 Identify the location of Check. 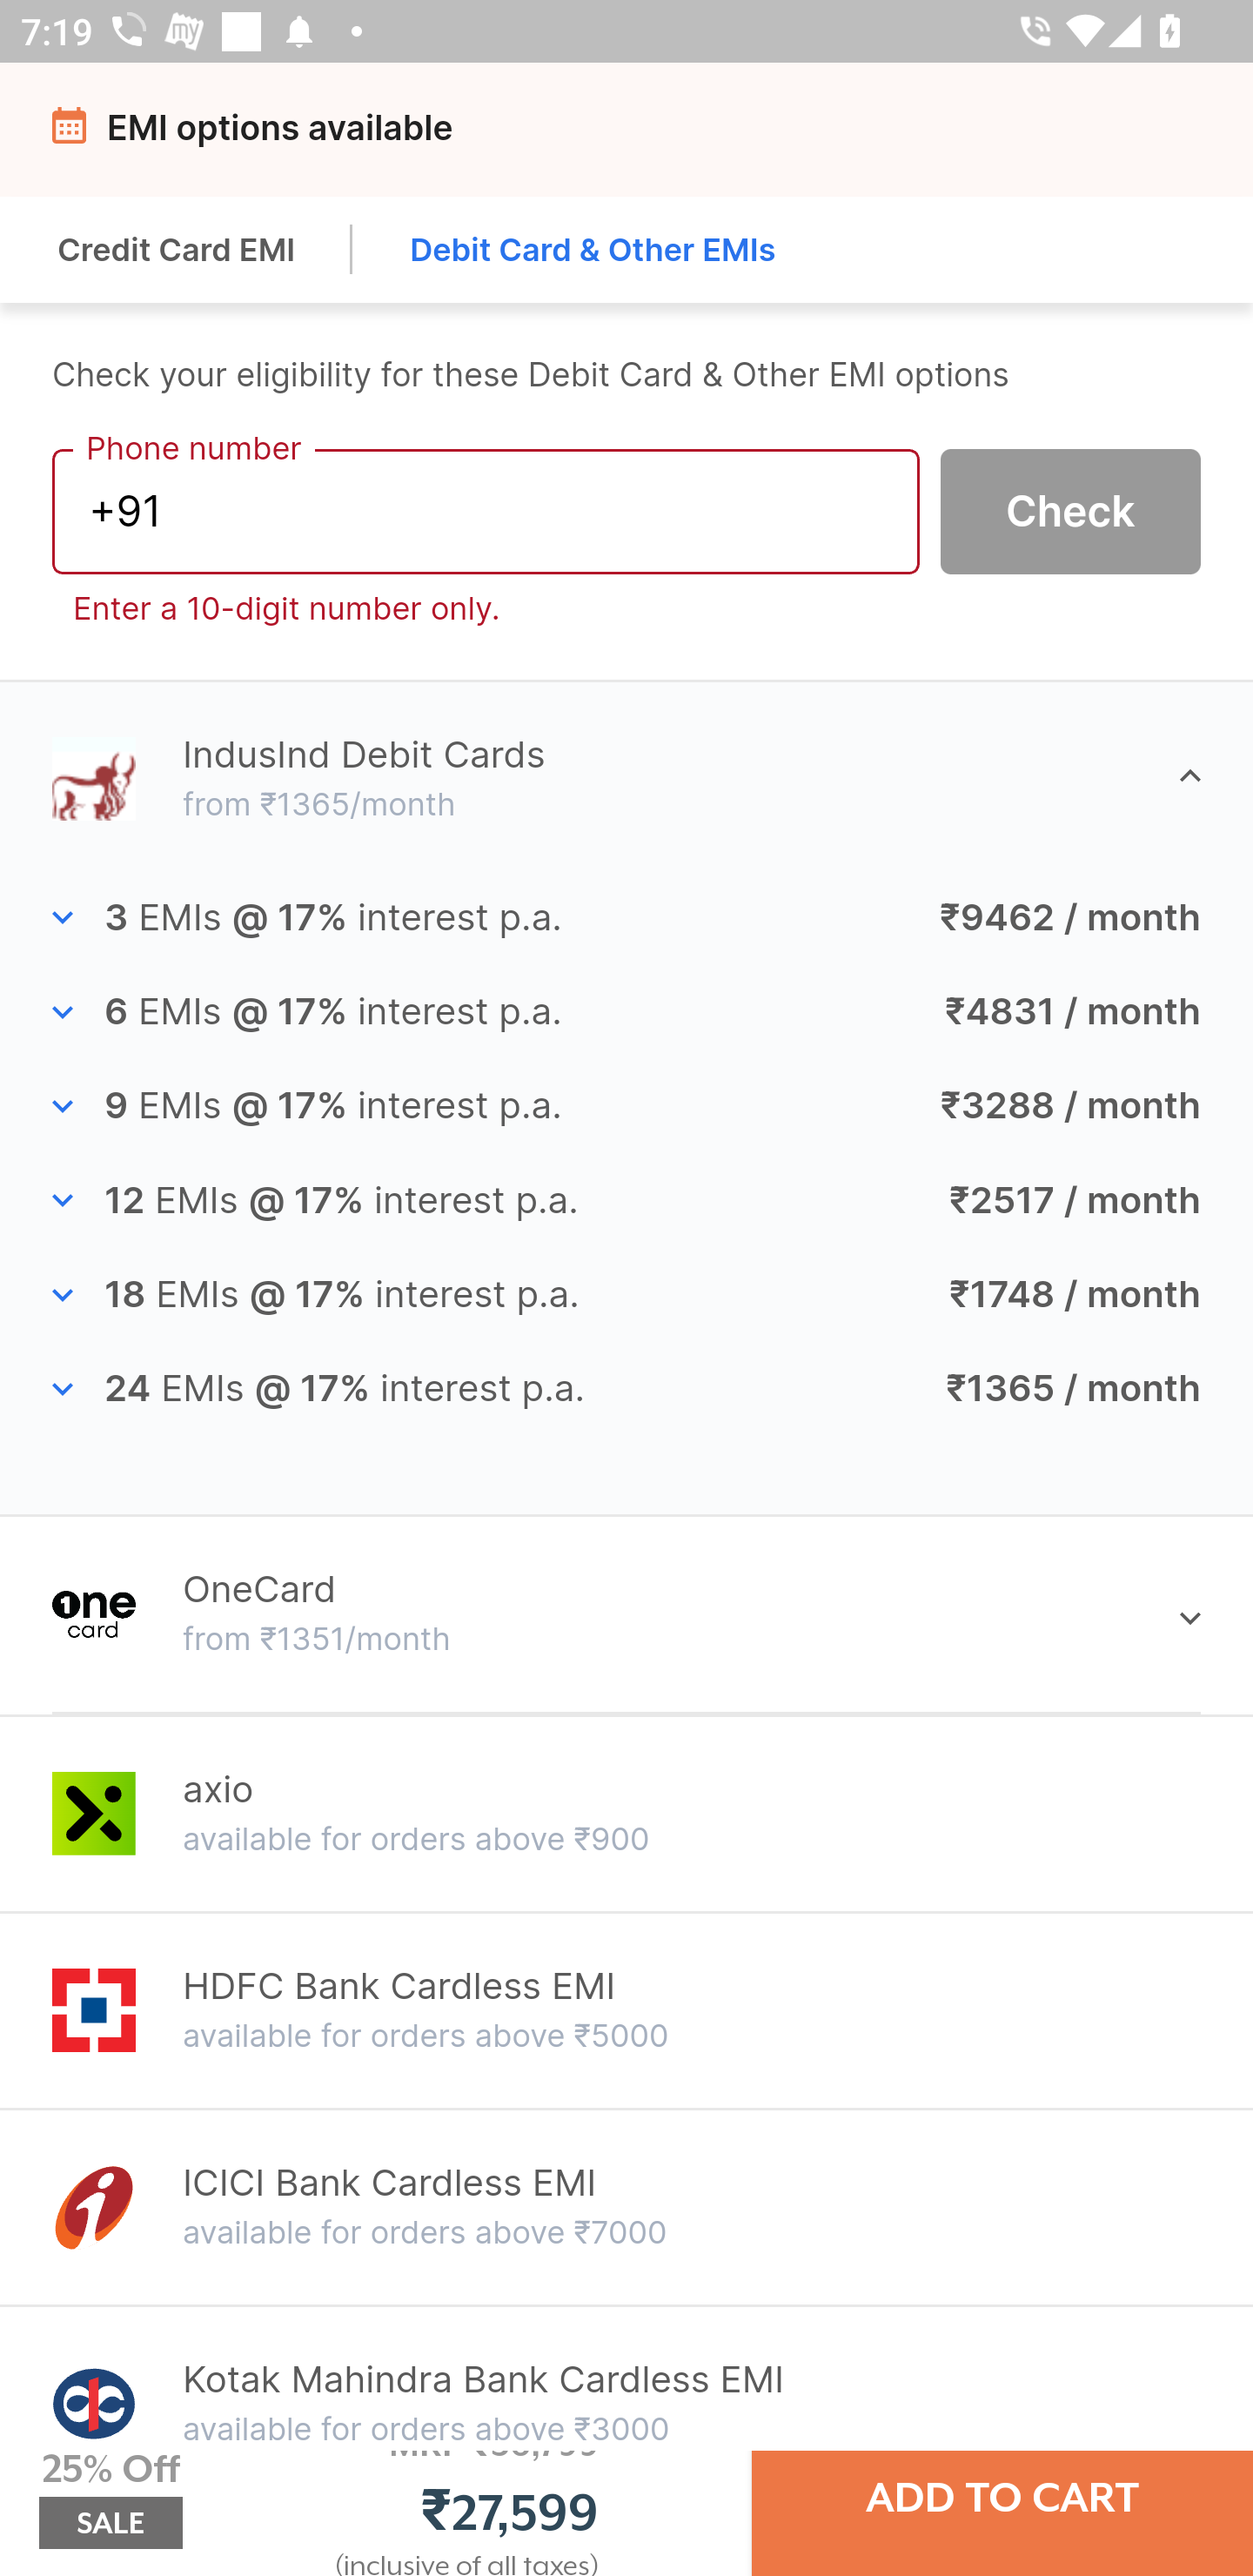
(1070, 510).